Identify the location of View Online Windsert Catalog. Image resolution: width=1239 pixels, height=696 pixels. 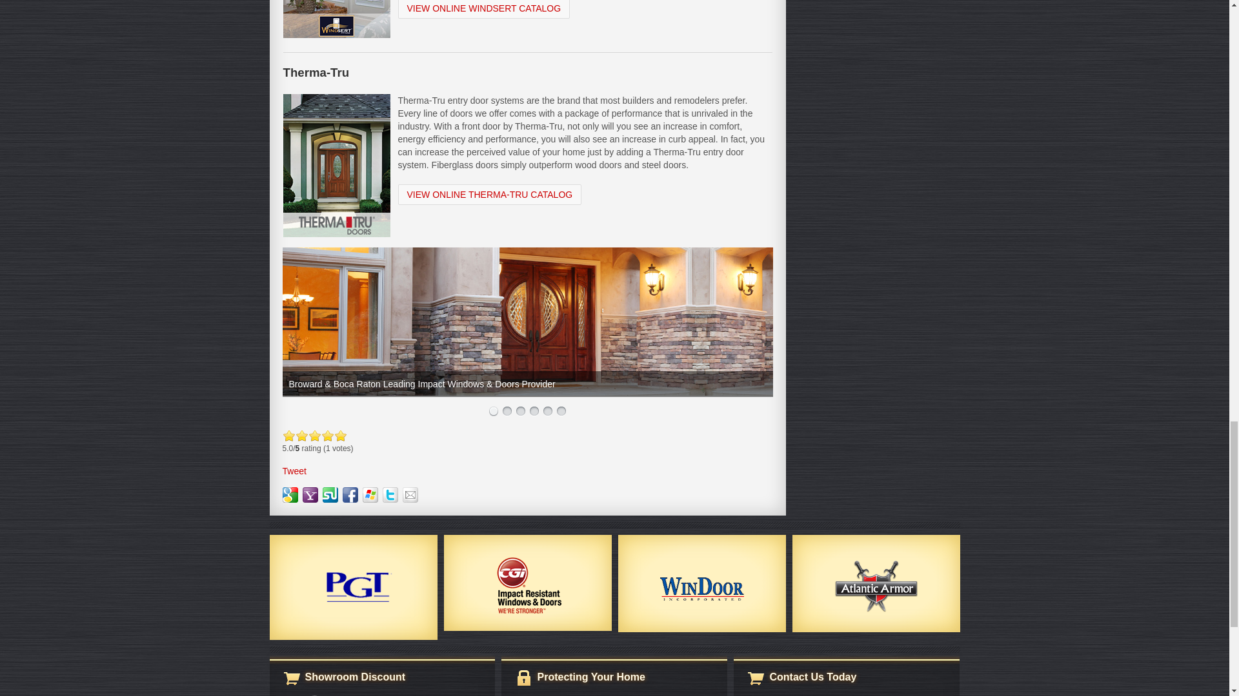
(484, 9).